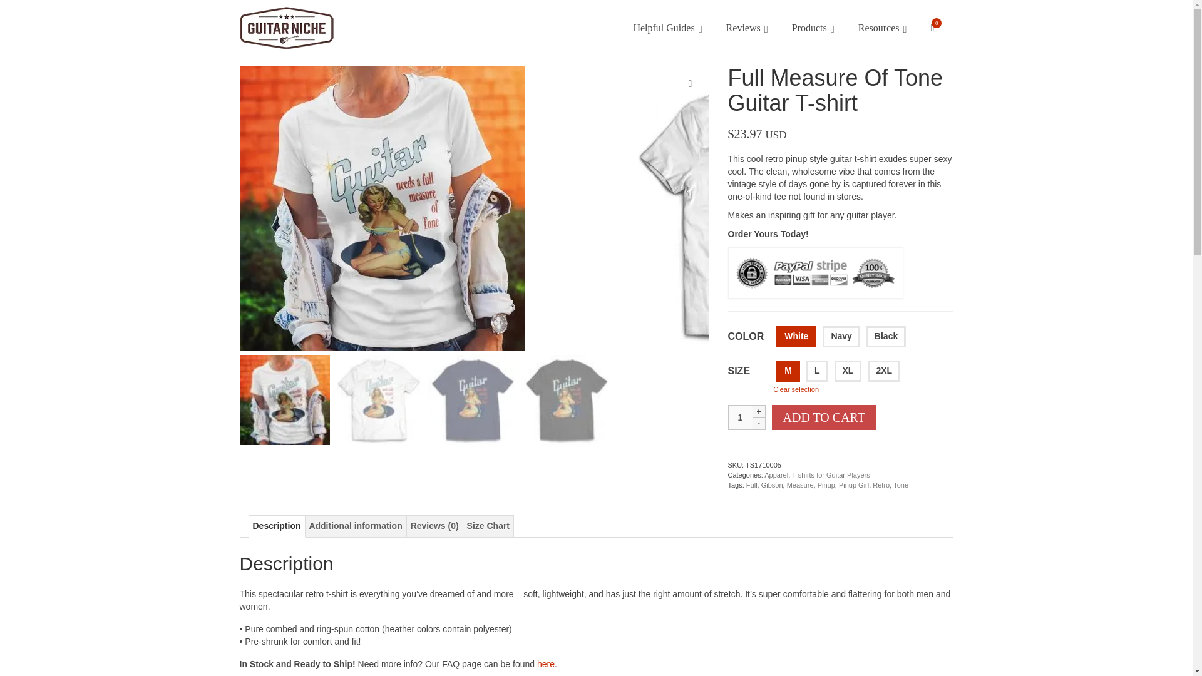  Describe the element at coordinates (746, 28) in the screenshot. I see `Reviews` at that location.